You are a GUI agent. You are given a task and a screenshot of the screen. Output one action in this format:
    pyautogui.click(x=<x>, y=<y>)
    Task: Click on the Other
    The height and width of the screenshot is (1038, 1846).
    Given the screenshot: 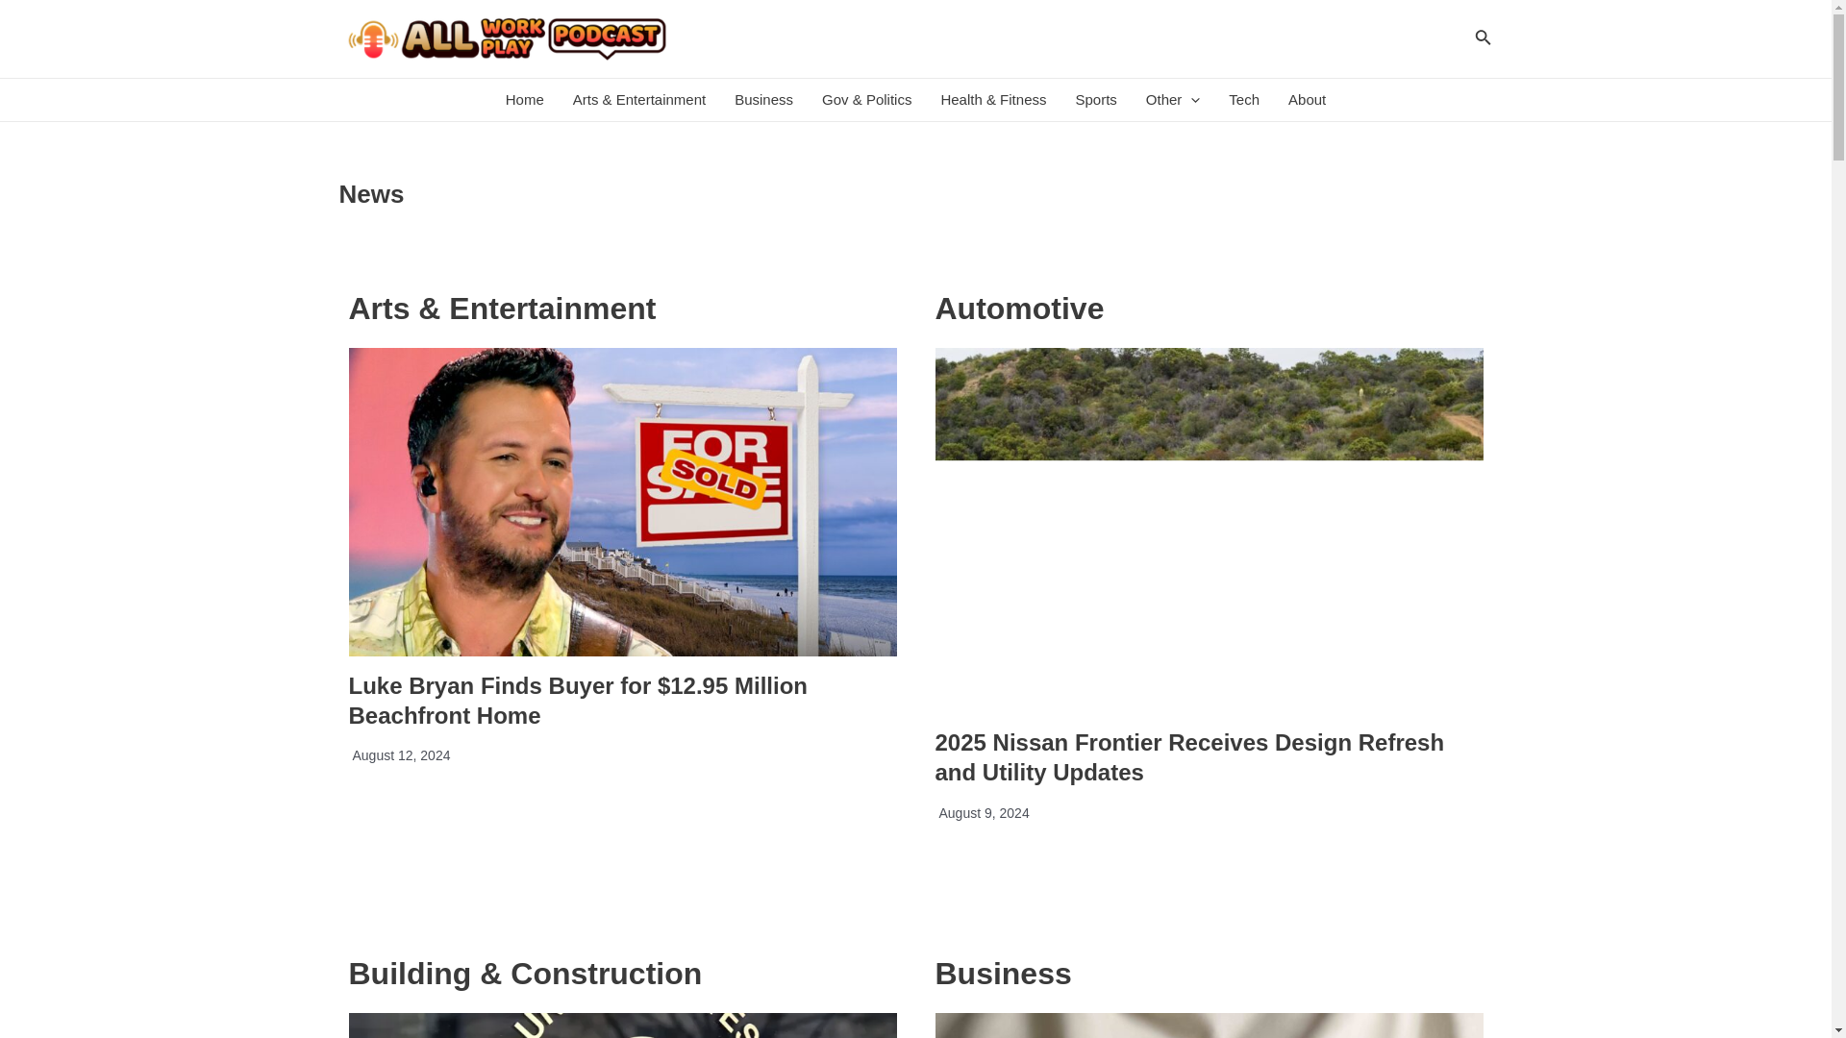 What is the action you would take?
    pyautogui.click(x=1173, y=100)
    